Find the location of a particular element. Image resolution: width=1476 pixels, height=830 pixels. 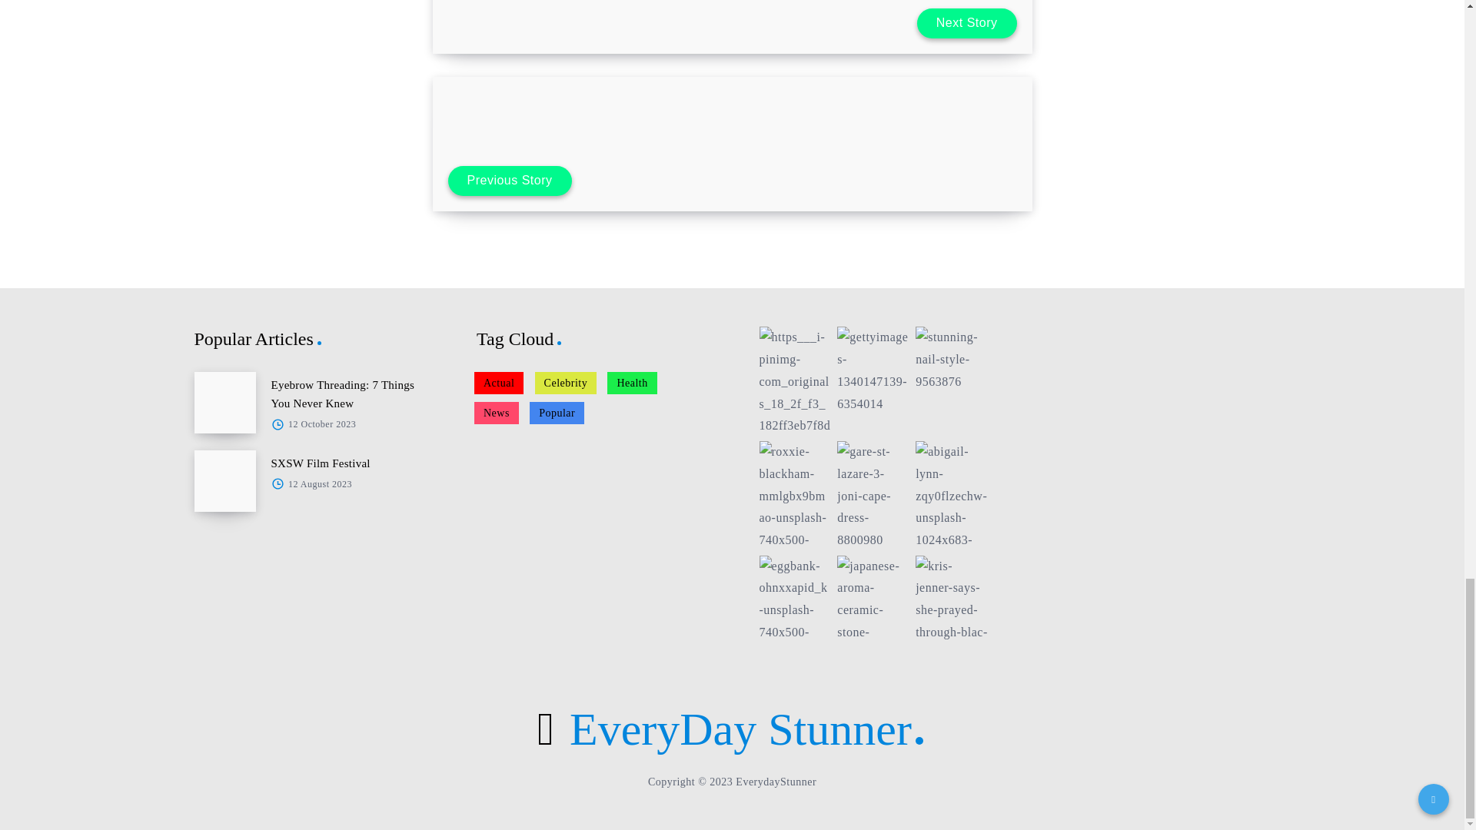

Actual is located at coordinates (498, 383).